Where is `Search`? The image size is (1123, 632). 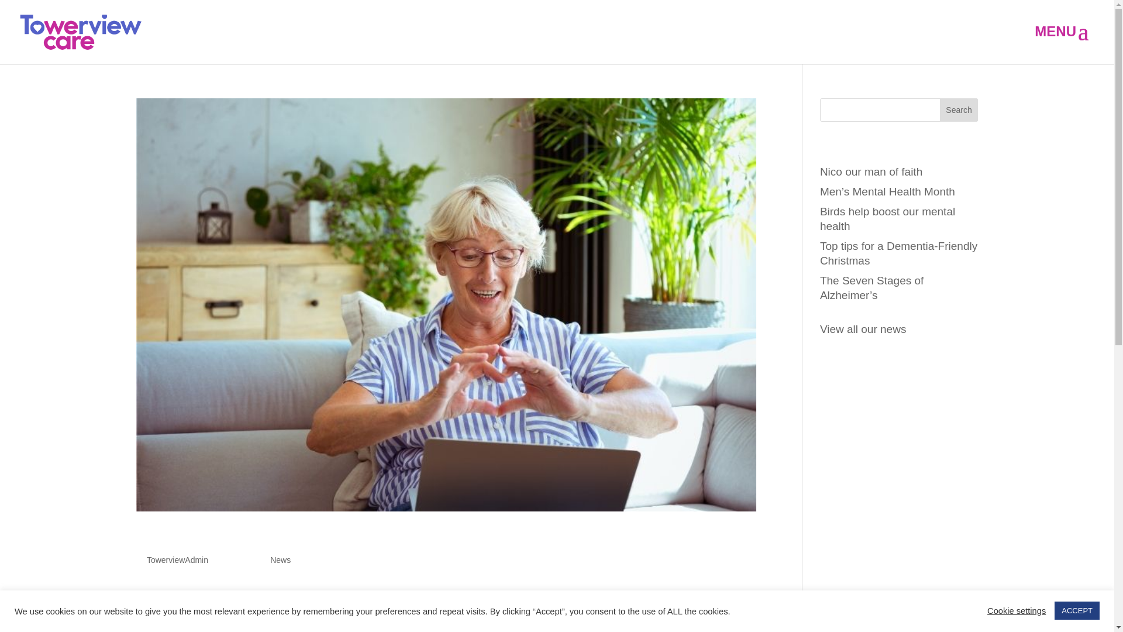
Search is located at coordinates (959, 110).